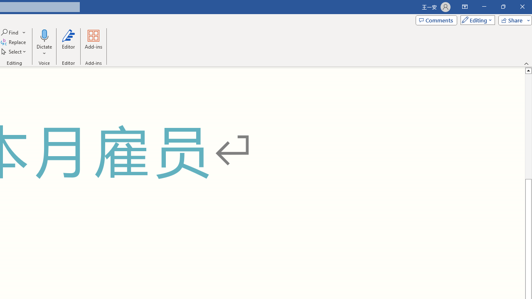  What do you see at coordinates (436, 20) in the screenshot?
I see `Comments` at bounding box center [436, 20].